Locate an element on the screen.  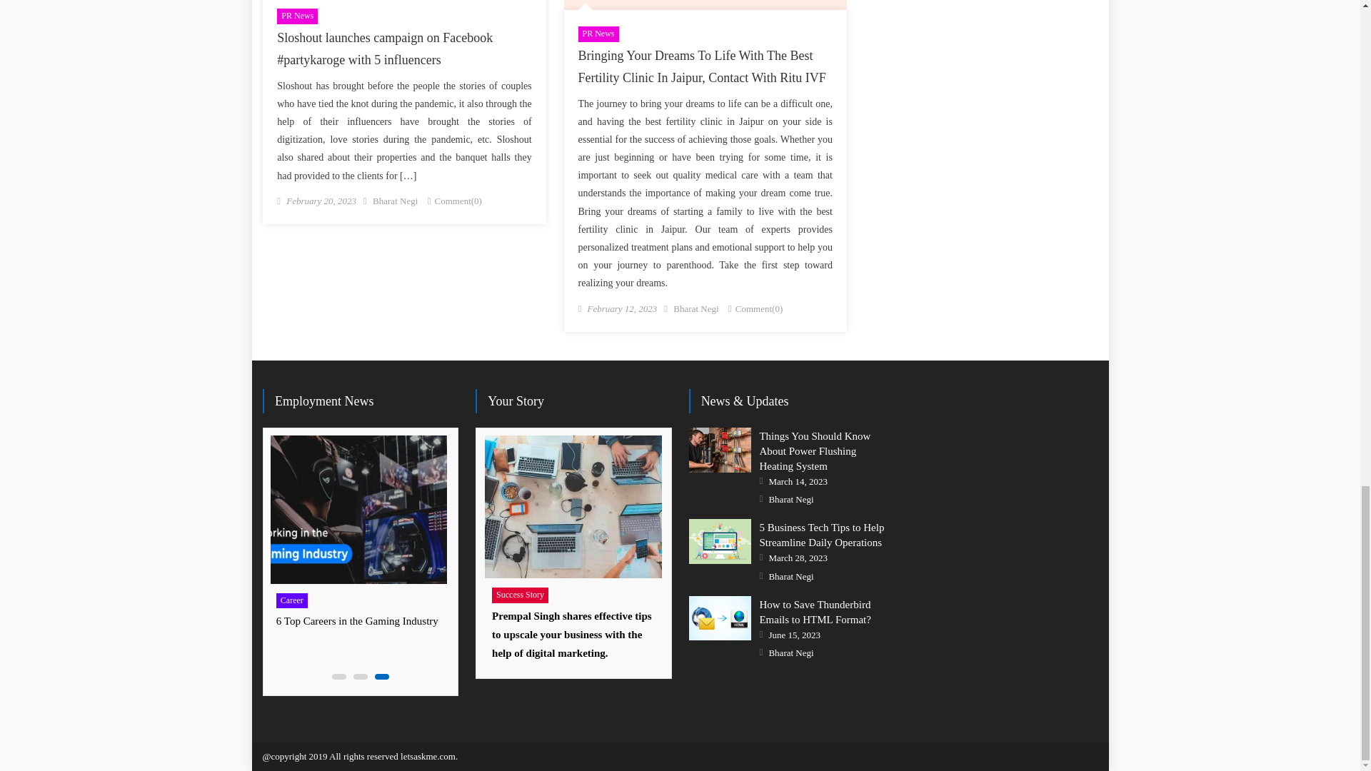
6 Top Careers in the Gaming Industry is located at coordinates (357, 510).